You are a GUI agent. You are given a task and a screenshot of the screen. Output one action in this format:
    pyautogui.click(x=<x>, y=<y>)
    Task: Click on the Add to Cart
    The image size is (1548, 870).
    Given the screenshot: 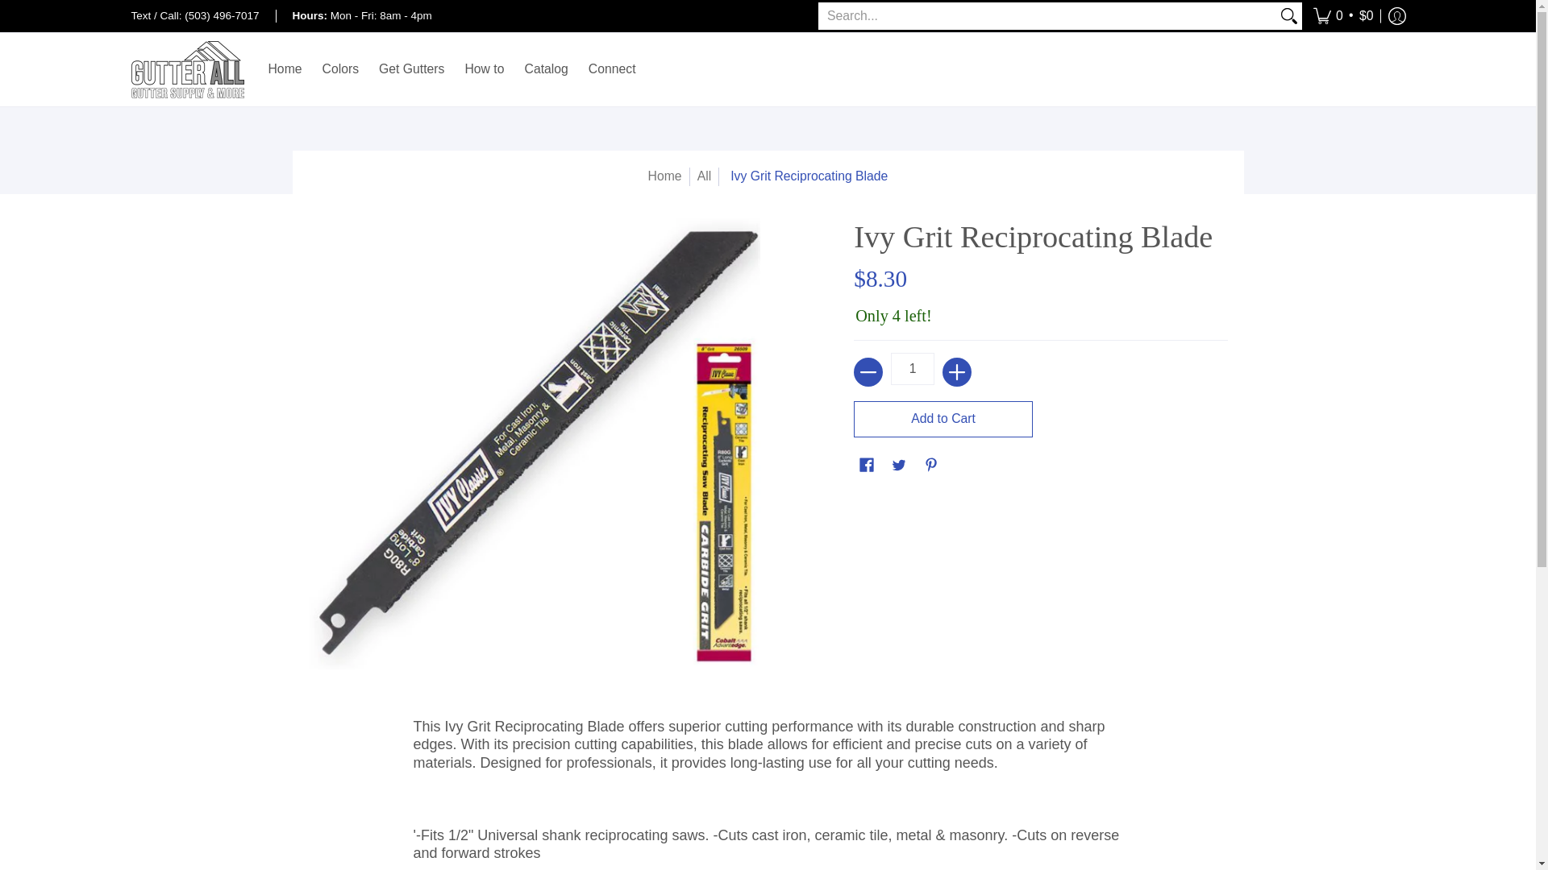 What is the action you would take?
    pyautogui.click(x=943, y=419)
    